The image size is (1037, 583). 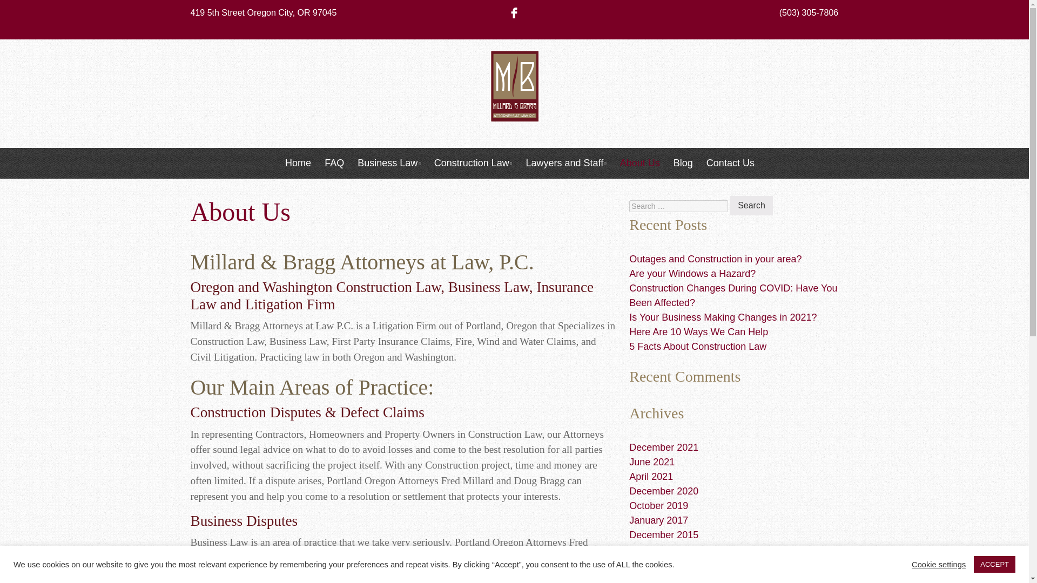 I want to click on December 2021, so click(x=663, y=447).